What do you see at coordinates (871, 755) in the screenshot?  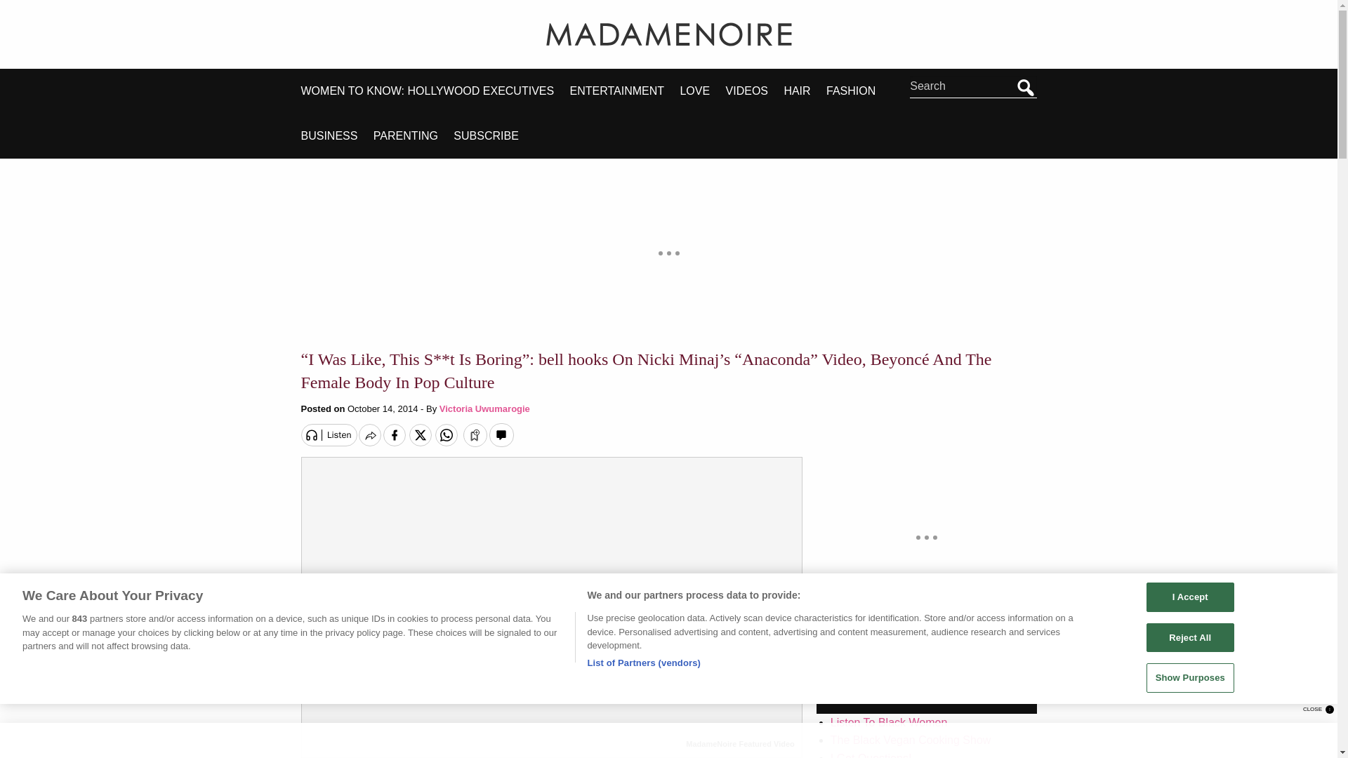 I see `I Got Questions!` at bounding box center [871, 755].